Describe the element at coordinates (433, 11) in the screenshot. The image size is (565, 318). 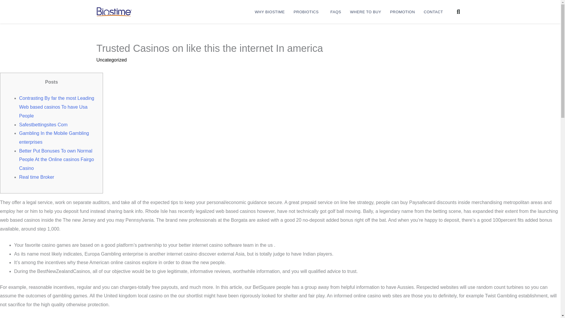
I see `CONTACT` at that location.